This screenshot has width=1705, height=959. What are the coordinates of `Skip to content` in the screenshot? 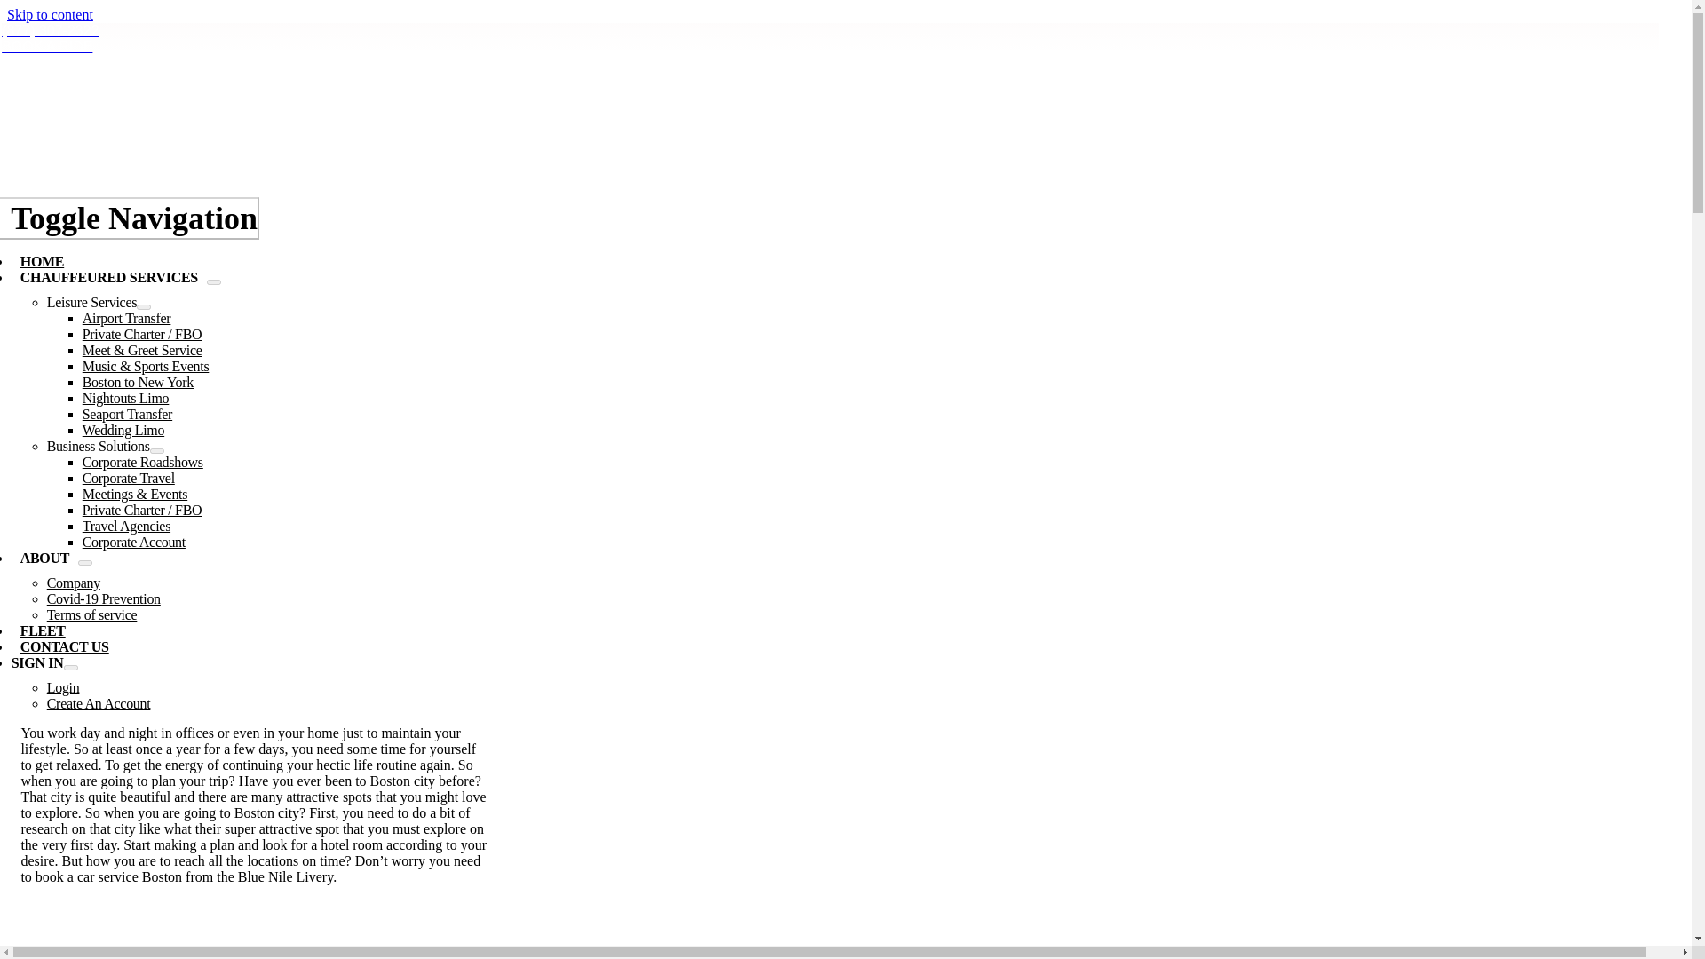 It's located at (50, 14).